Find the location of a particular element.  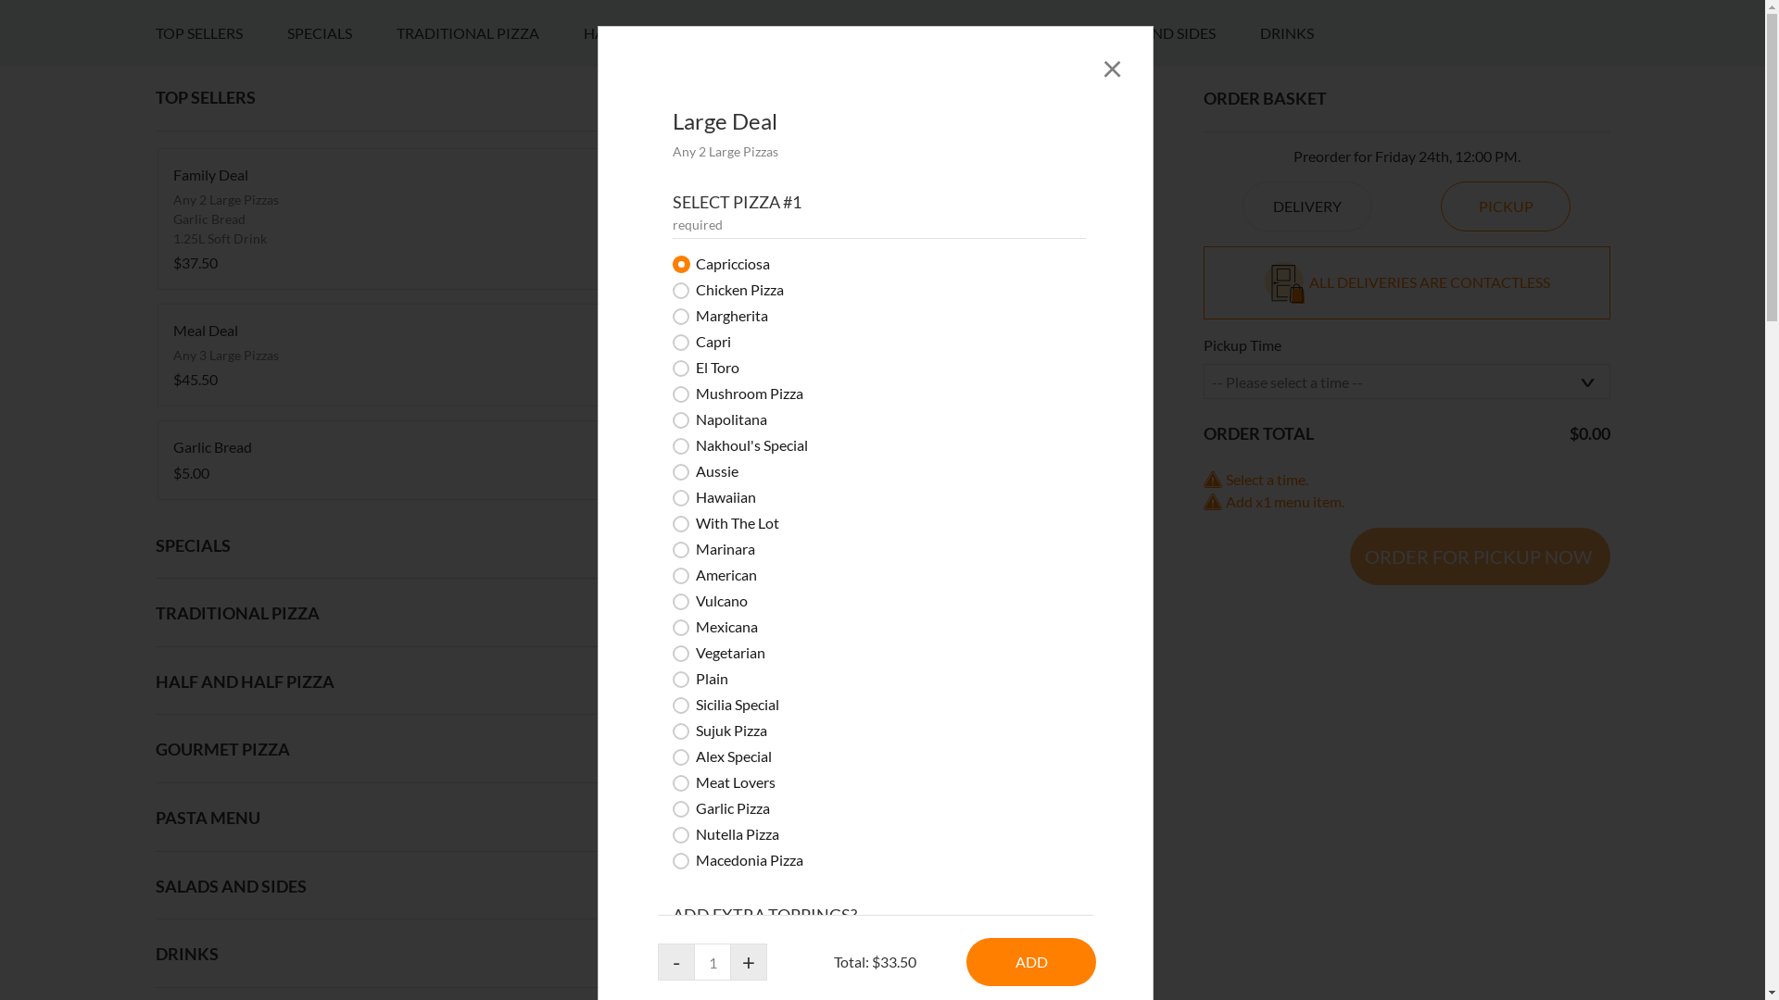

TOP SELLERS is located at coordinates (221, 506).